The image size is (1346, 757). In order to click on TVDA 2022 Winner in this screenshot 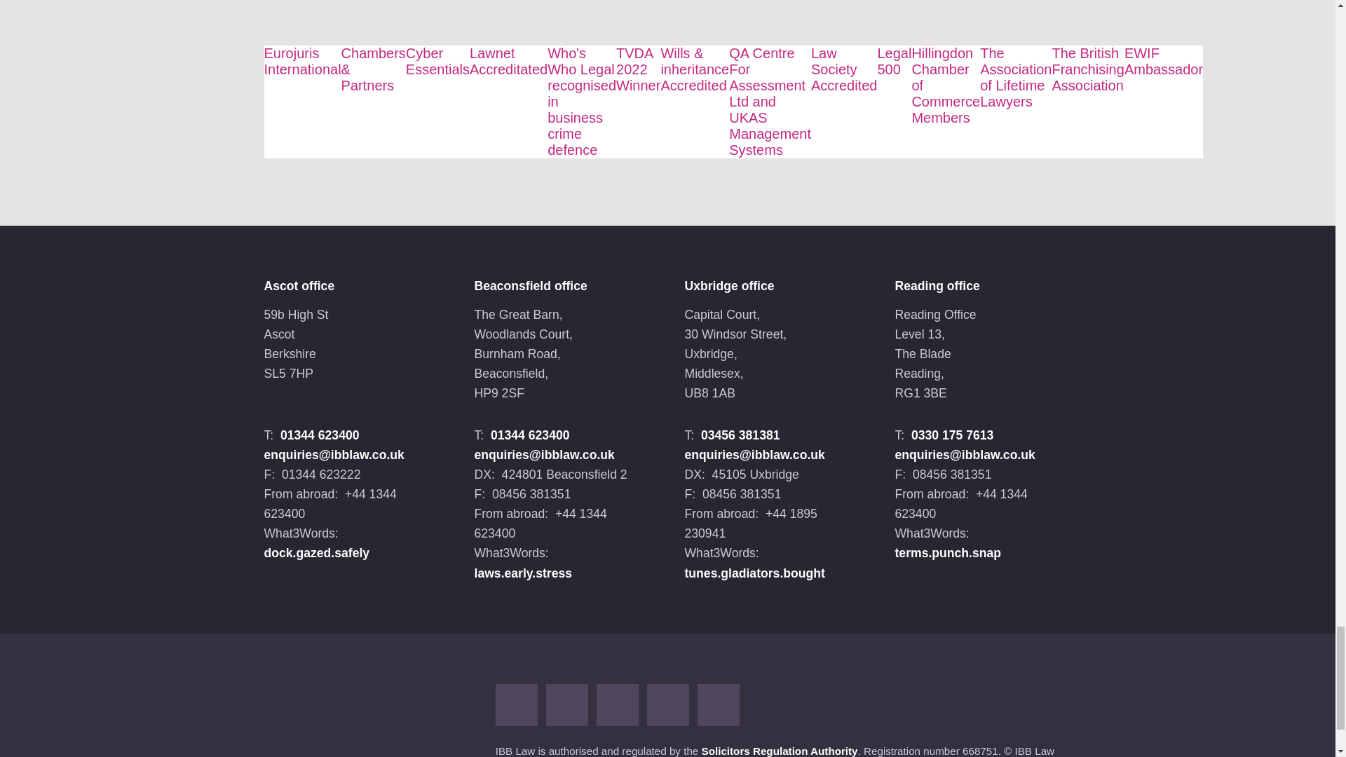, I will do `click(638, 69)`.